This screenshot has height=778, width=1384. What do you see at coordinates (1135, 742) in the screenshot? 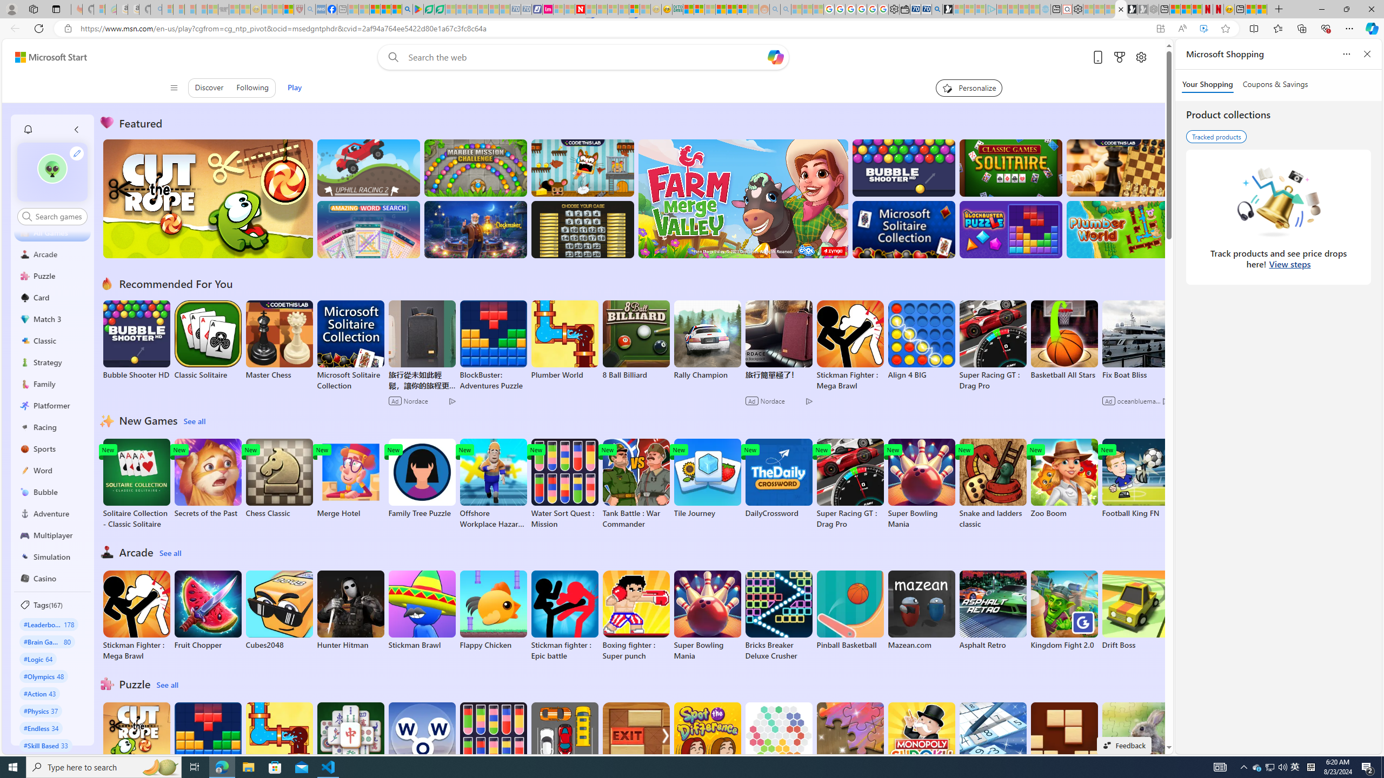
I see `Puzzle Daily` at bounding box center [1135, 742].